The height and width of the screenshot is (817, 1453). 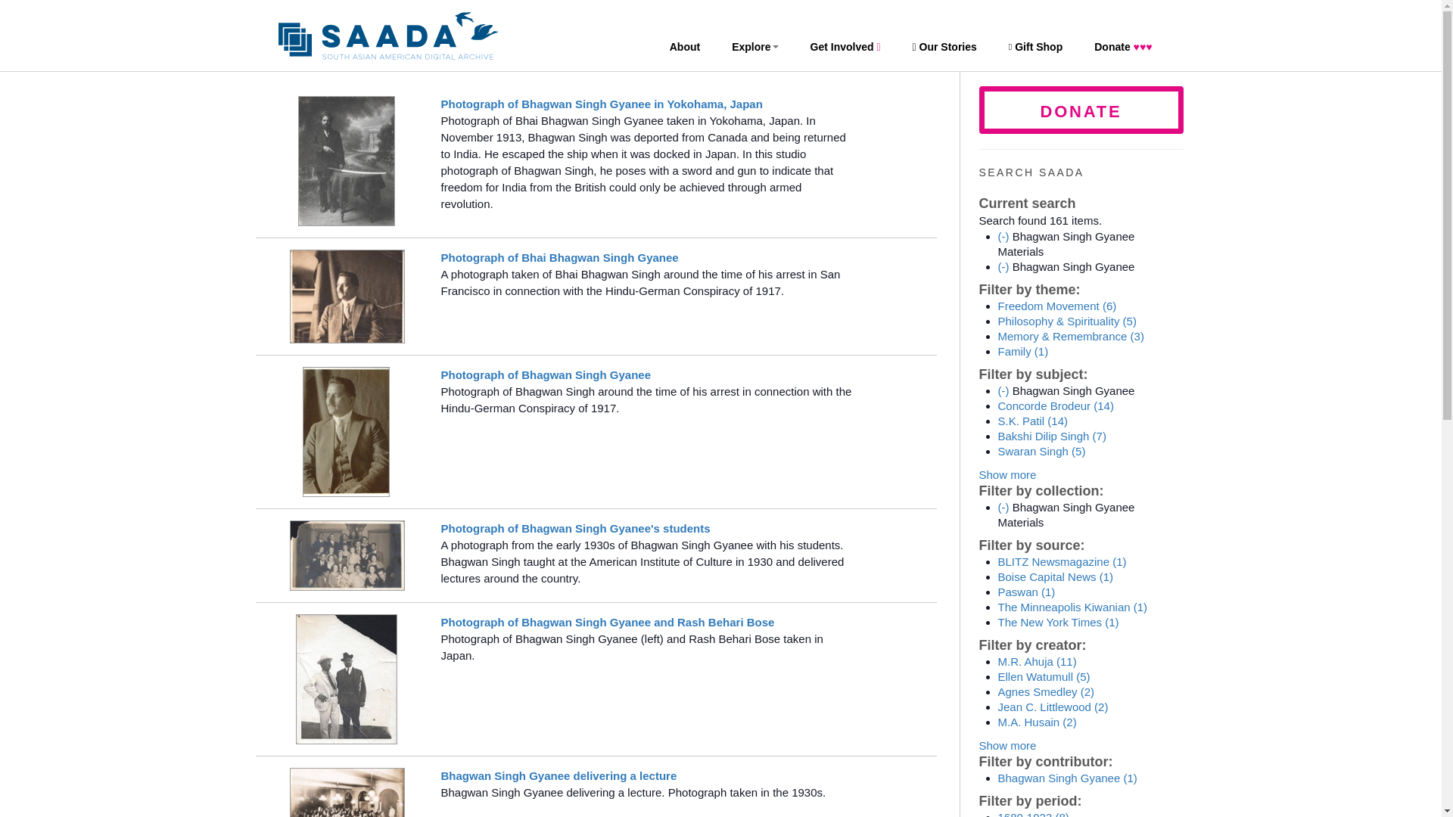 What do you see at coordinates (601, 103) in the screenshot?
I see `Photograph of Bhagwan Singh Gyanee in Yokohama, Japan` at bounding box center [601, 103].